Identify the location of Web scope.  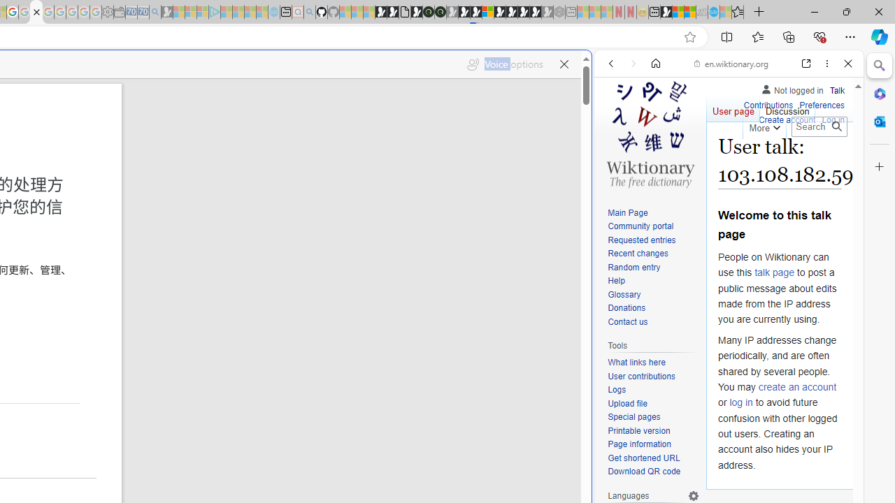
(617, 126).